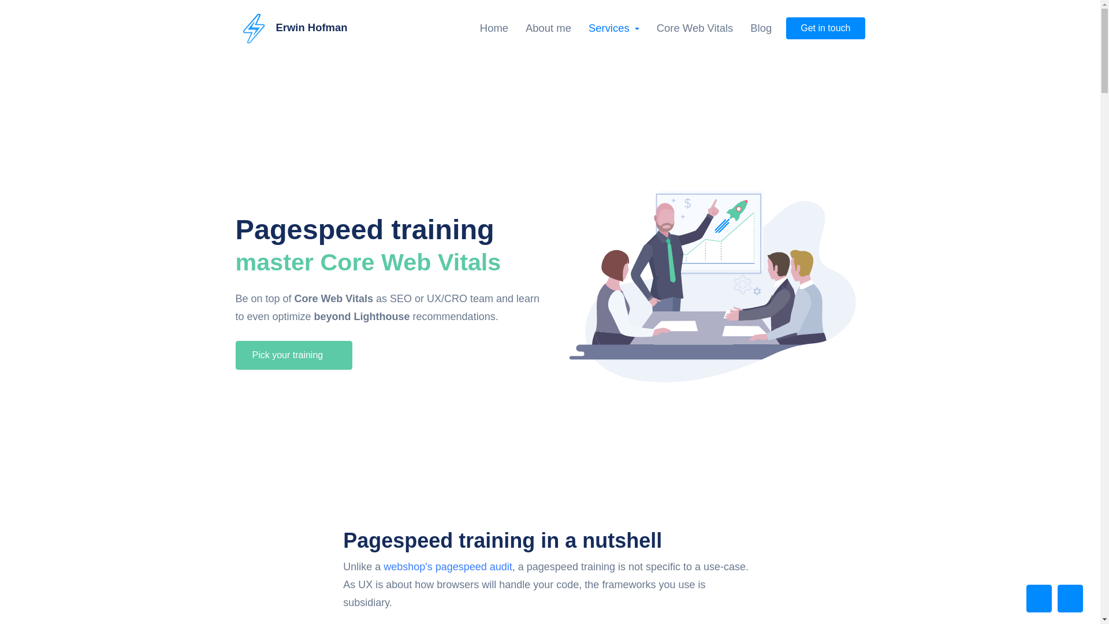 The height and width of the screenshot is (624, 1109). What do you see at coordinates (613, 28) in the screenshot?
I see `Services` at bounding box center [613, 28].